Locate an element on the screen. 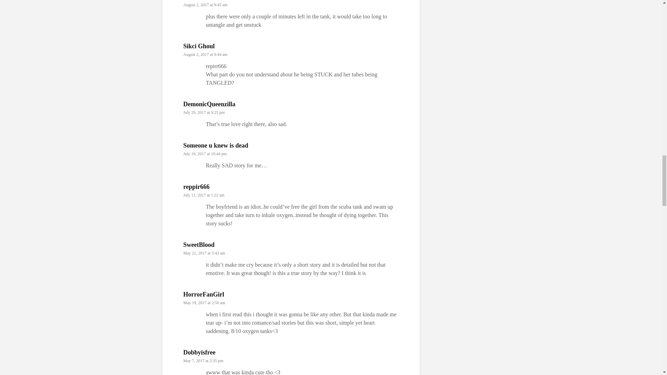  July 19, 2017 at 10:44 pm is located at coordinates (205, 154).